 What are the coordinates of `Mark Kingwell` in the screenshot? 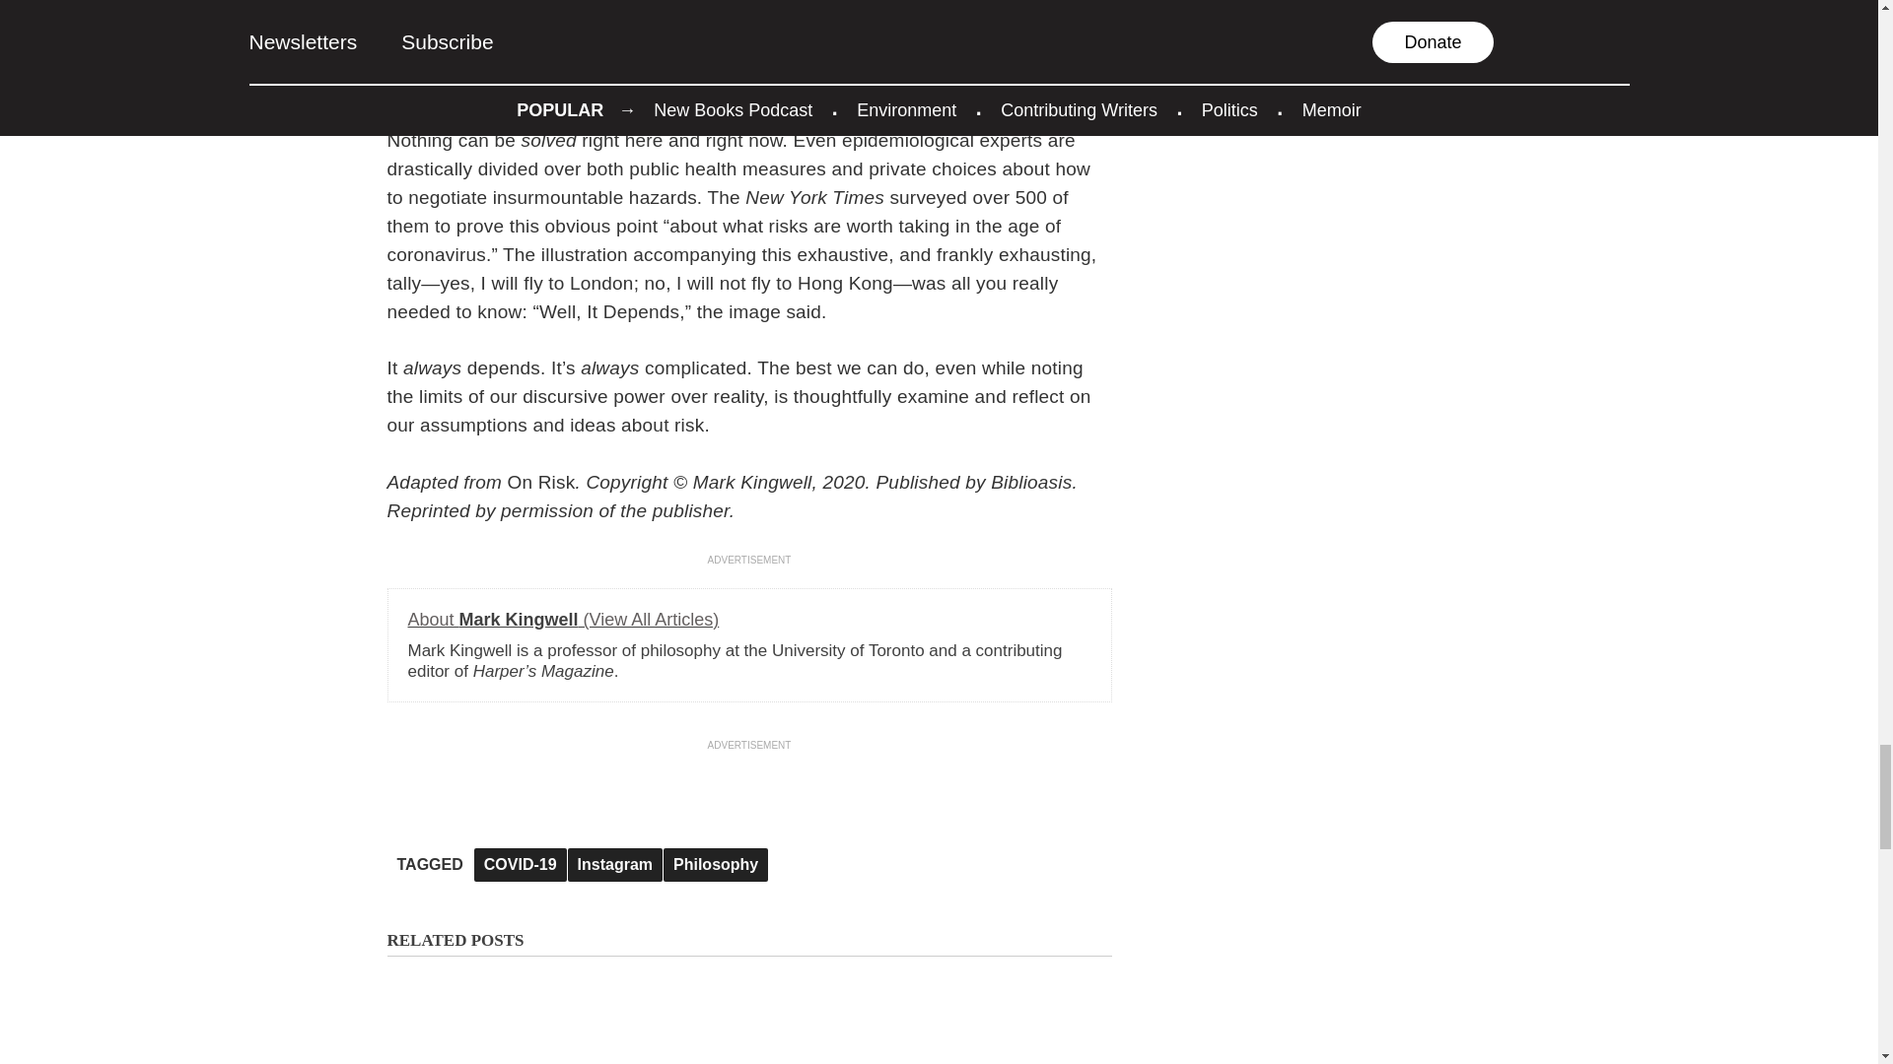 It's located at (564, 619).